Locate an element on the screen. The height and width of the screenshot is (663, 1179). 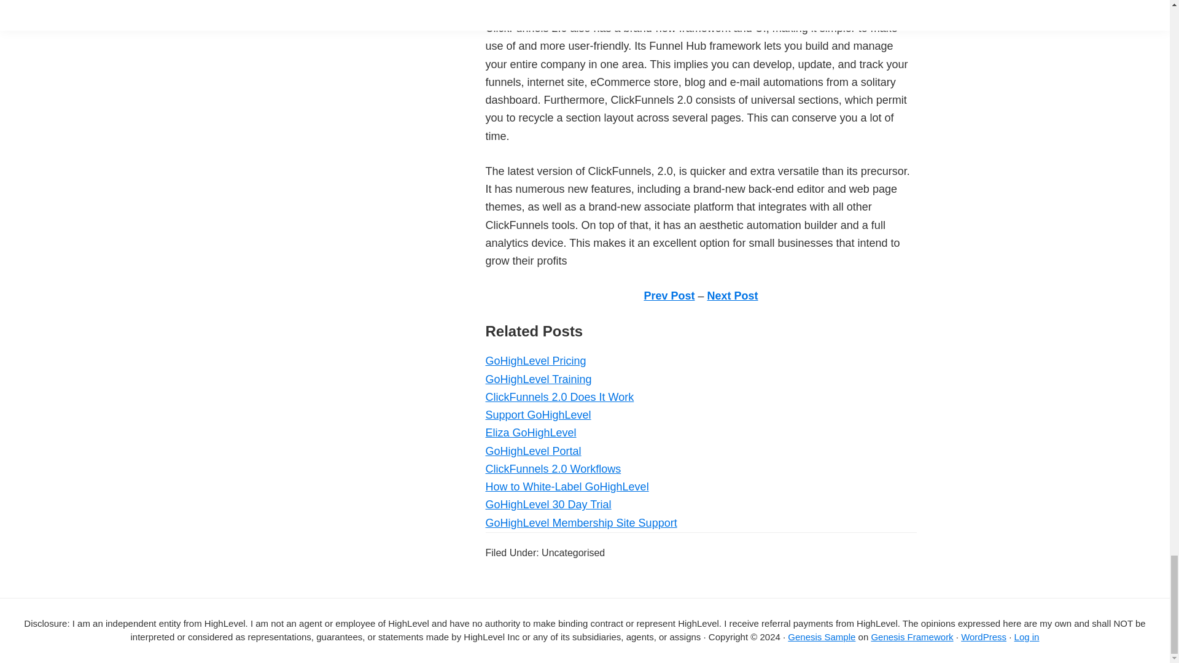
GoHighLevel 30 Day Trial is located at coordinates (548, 505).